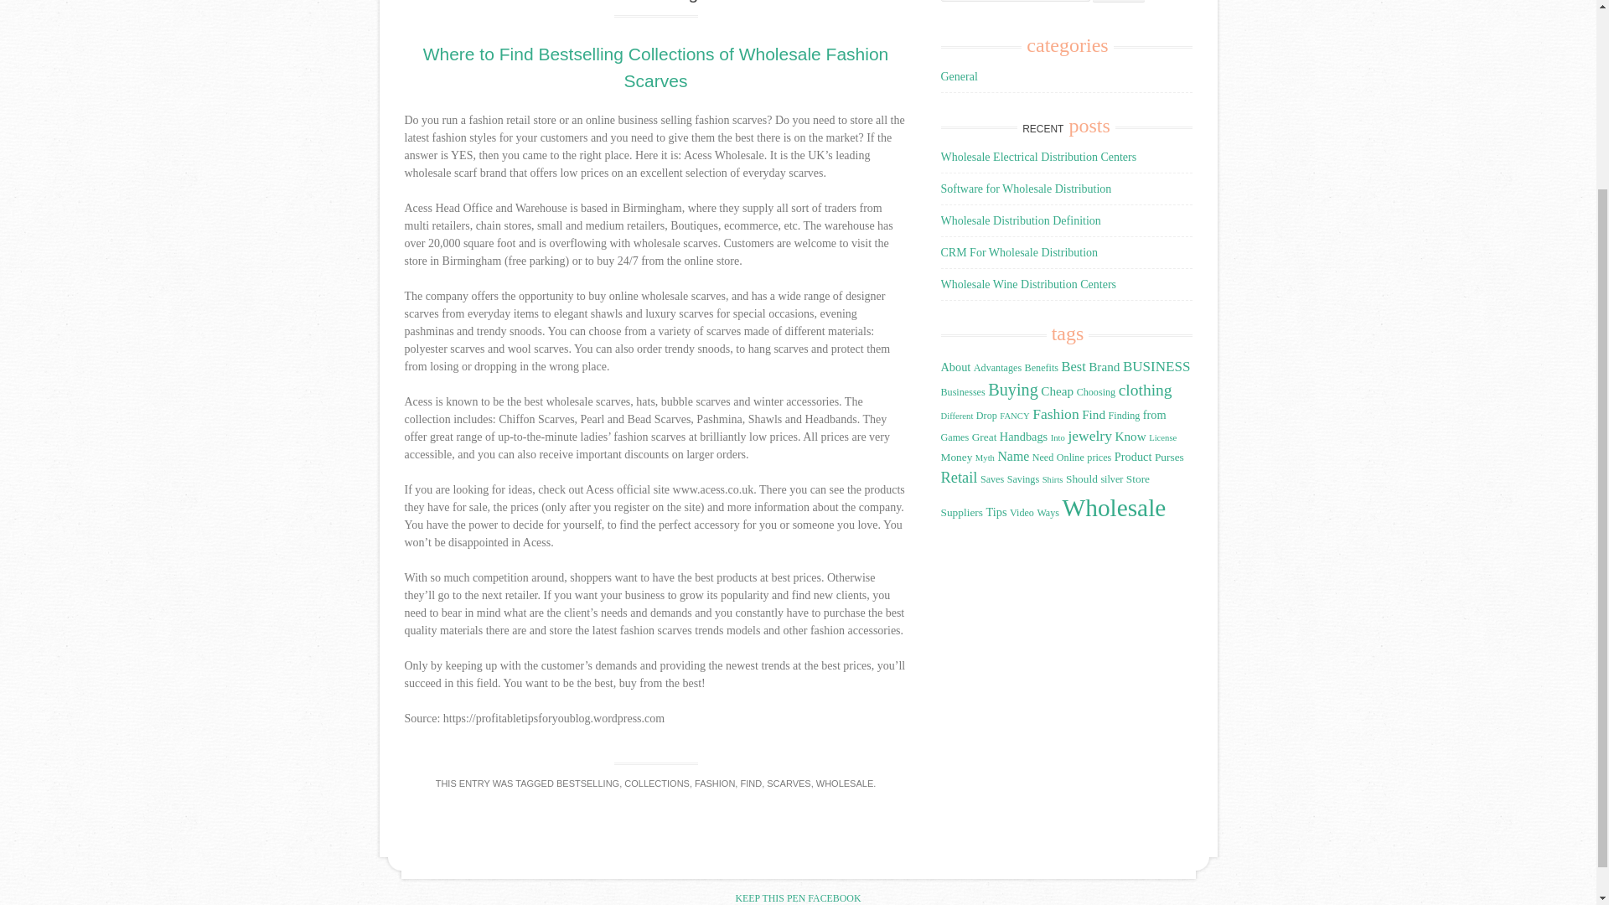  What do you see at coordinates (1118, 2) in the screenshot?
I see `Search` at bounding box center [1118, 2].